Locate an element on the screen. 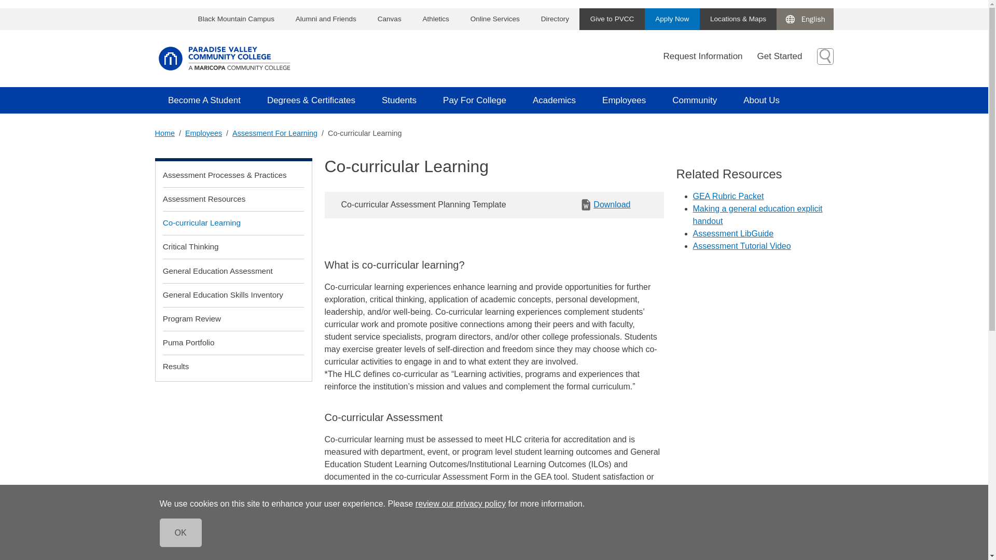  Students is located at coordinates (398, 101).